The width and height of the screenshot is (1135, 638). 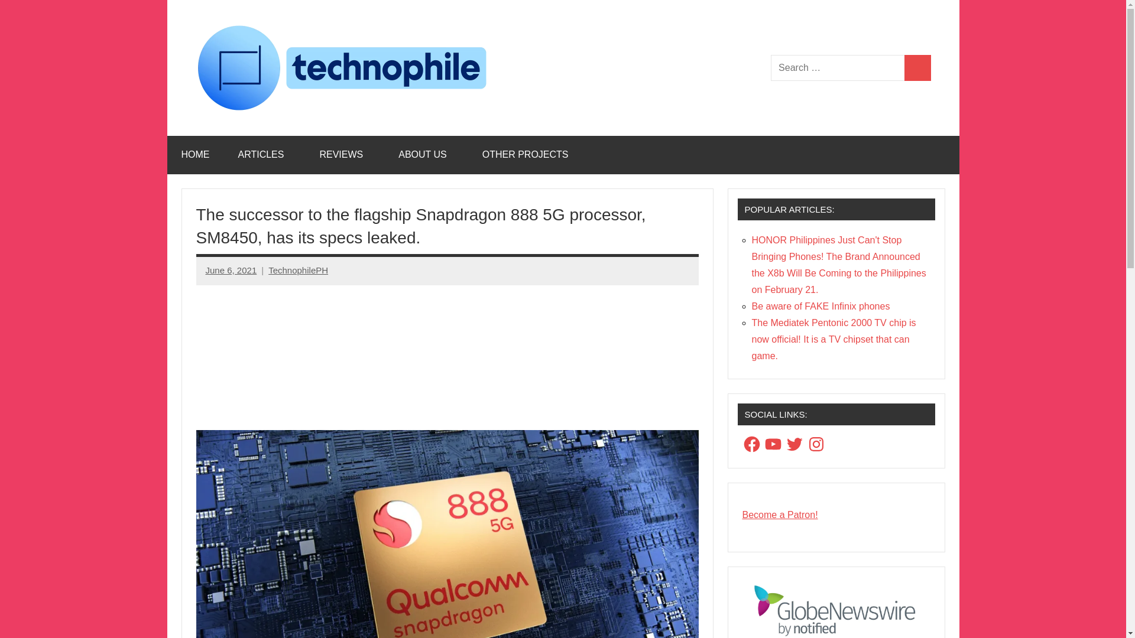 I want to click on ARTICLES, so click(x=264, y=155).